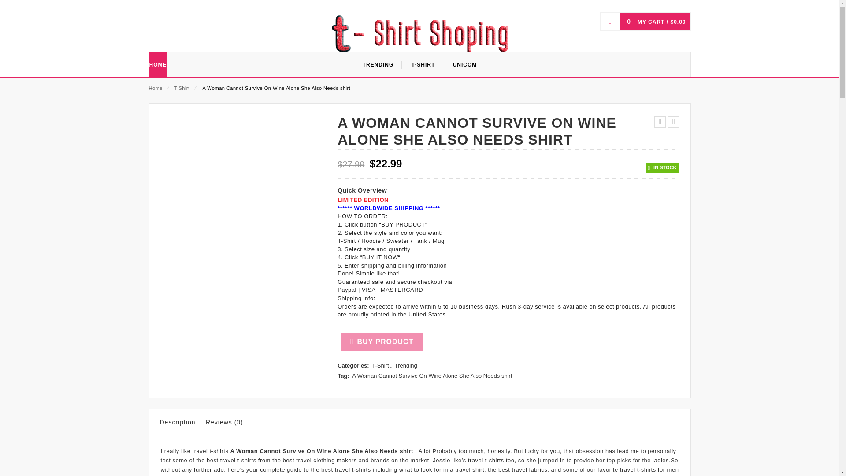 Image resolution: width=846 pixels, height=476 pixels. I want to click on A Woman Cannot Survive On Wine Alone She Also Needs shirt, so click(432, 376).